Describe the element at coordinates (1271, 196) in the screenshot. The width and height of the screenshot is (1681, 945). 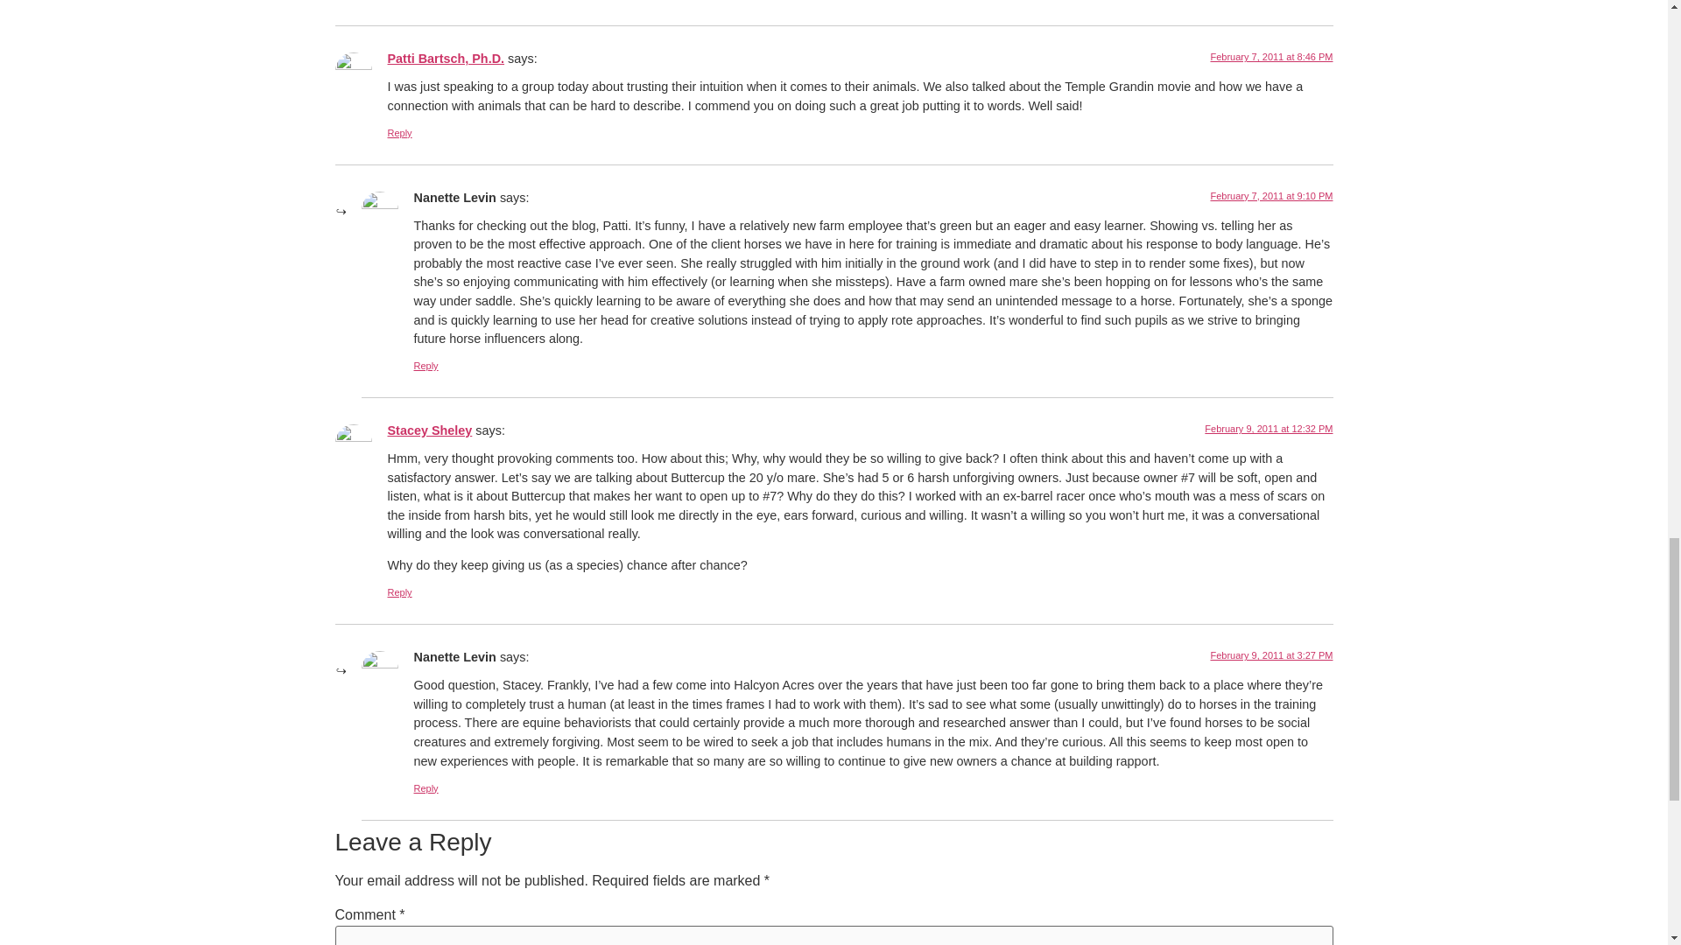
I see `February 7, 2011 at 9:10 PM` at that location.